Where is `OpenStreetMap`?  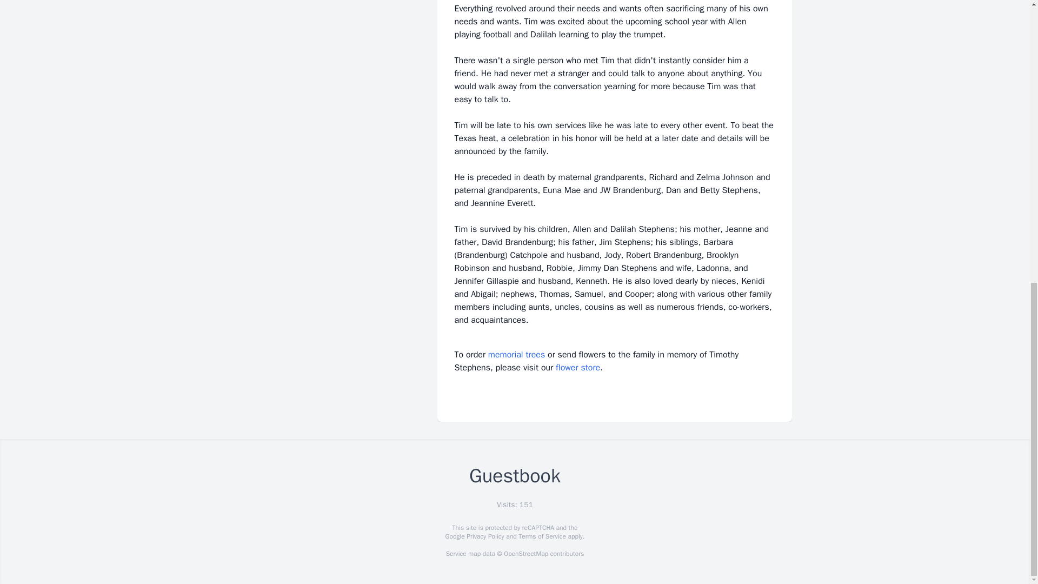 OpenStreetMap is located at coordinates (525, 554).